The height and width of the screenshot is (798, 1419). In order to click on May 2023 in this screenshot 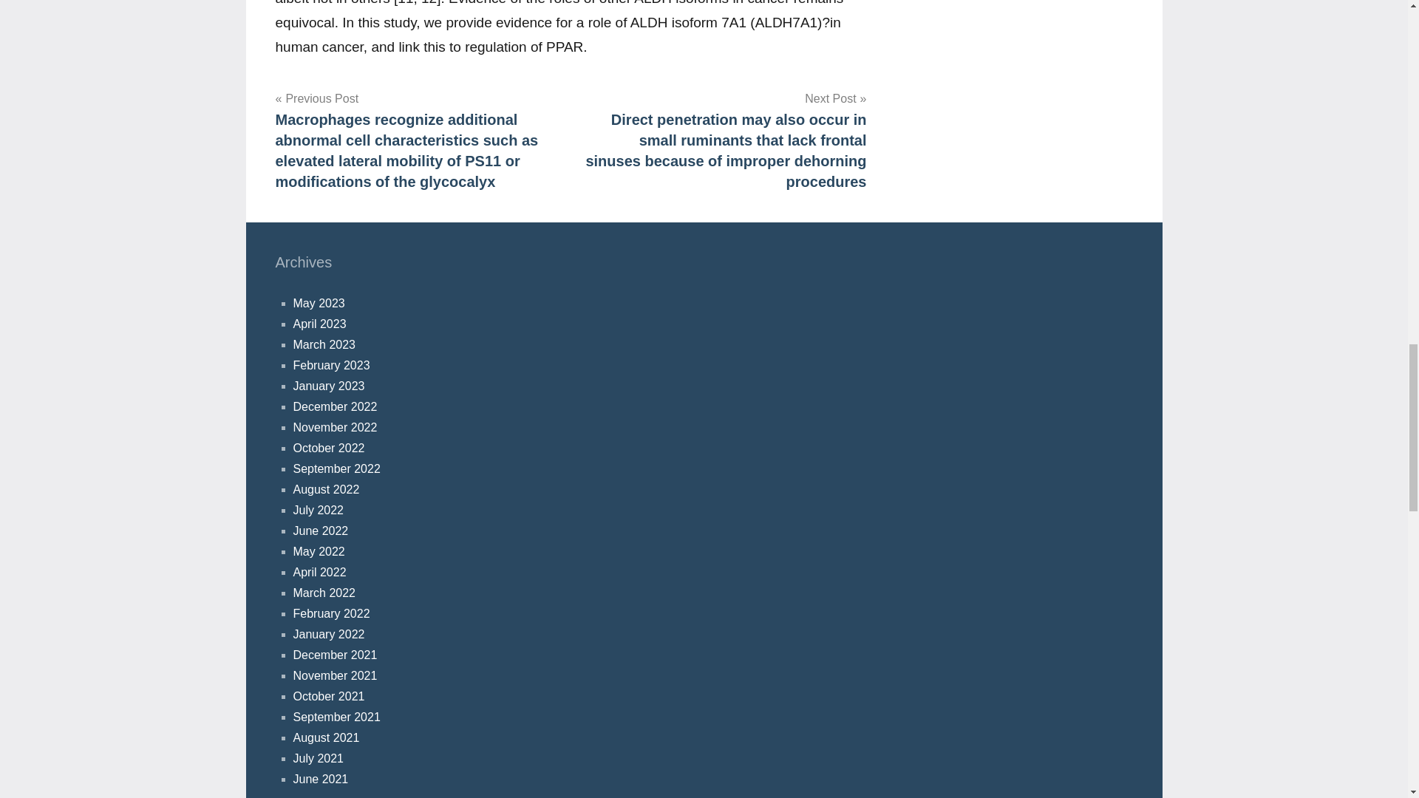, I will do `click(318, 303)`.